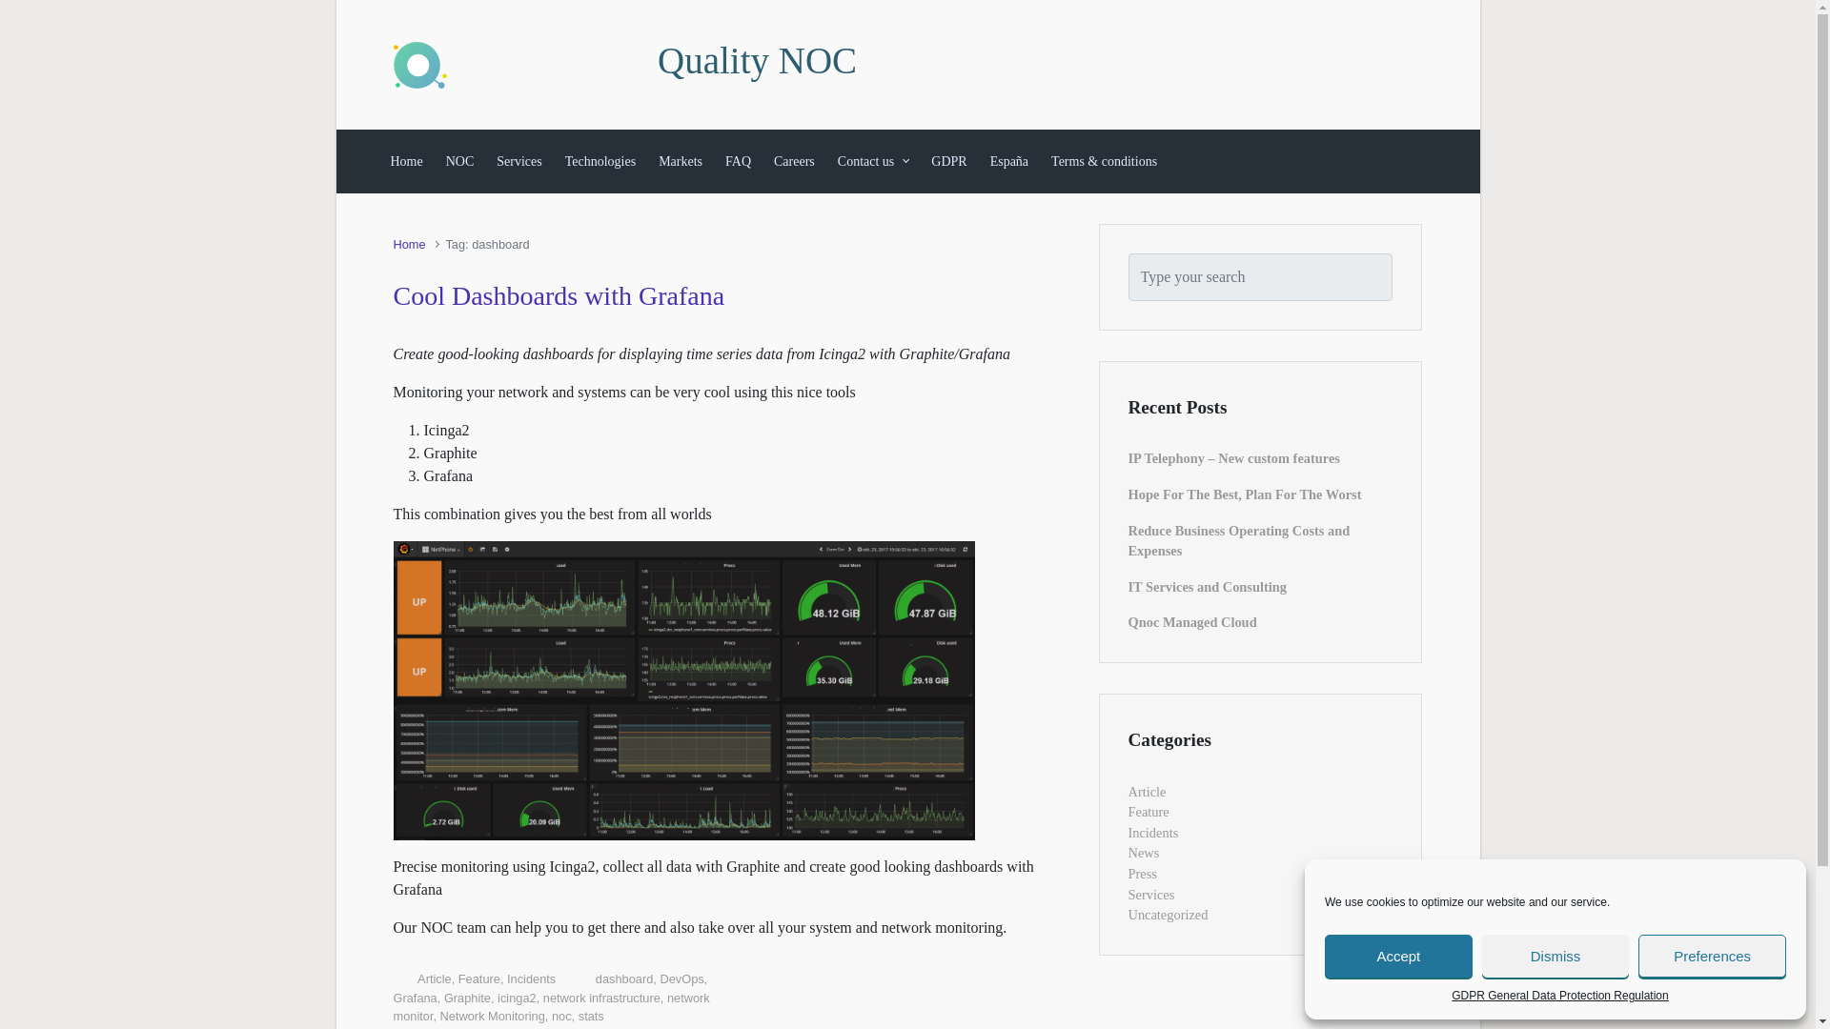 The height and width of the screenshot is (1029, 1830). What do you see at coordinates (1559, 995) in the screenshot?
I see `GDPR General Data Protection Regulation` at bounding box center [1559, 995].